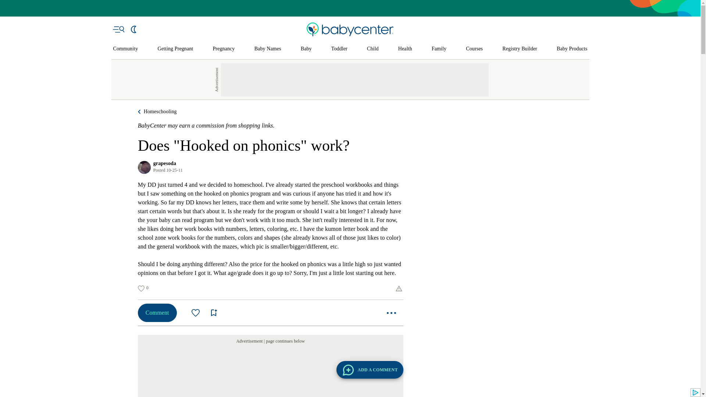 The image size is (706, 397). I want to click on Family, so click(439, 49).